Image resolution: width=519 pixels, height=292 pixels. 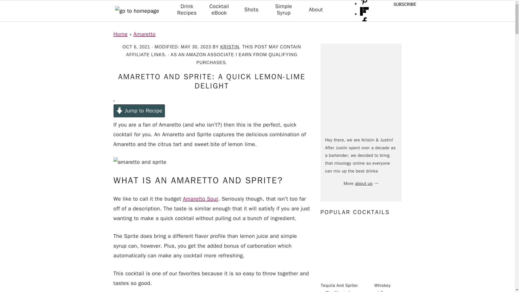 I want to click on Drink Recipes, so click(x=187, y=10).